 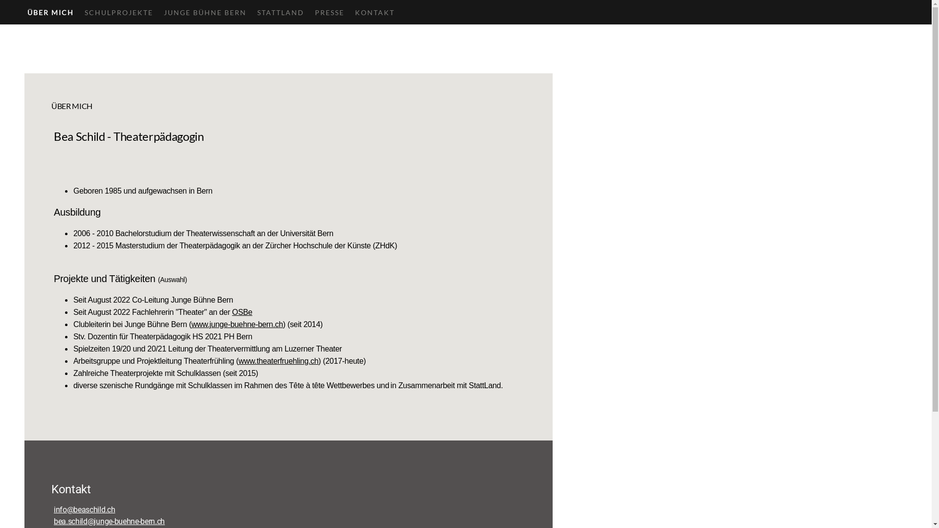 What do you see at coordinates (281, 12) in the screenshot?
I see `STATTLAND` at bounding box center [281, 12].